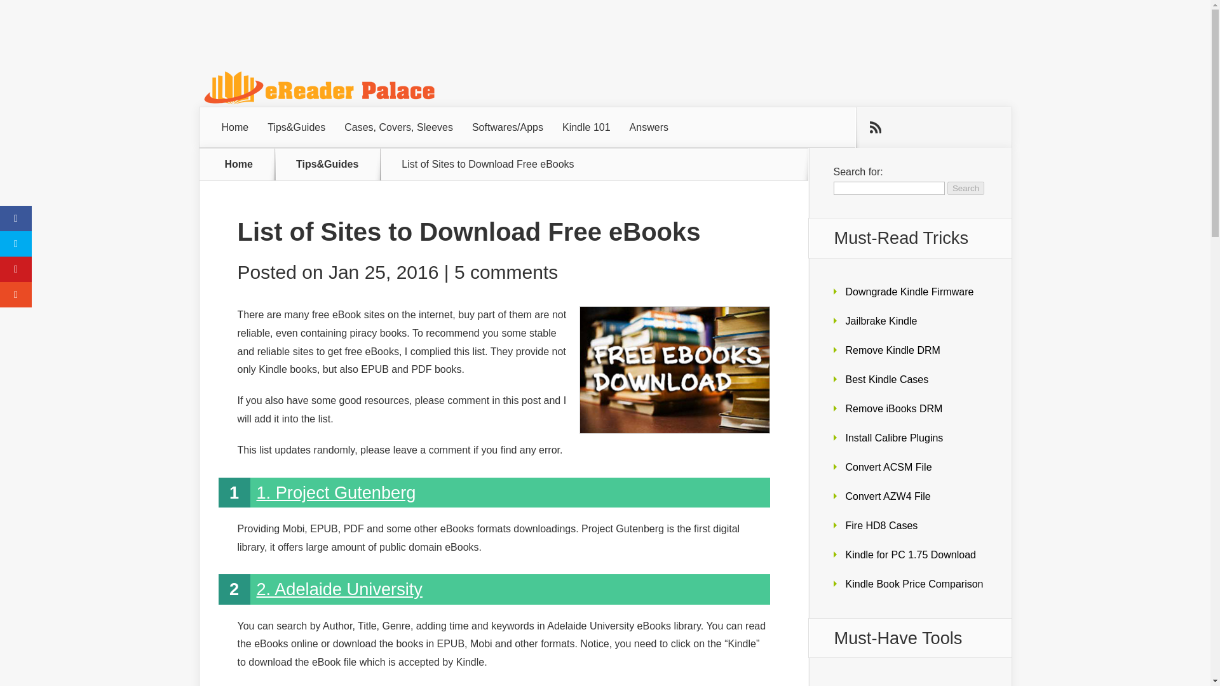 The width and height of the screenshot is (1220, 686). Describe the element at coordinates (966, 188) in the screenshot. I see `Search` at that location.